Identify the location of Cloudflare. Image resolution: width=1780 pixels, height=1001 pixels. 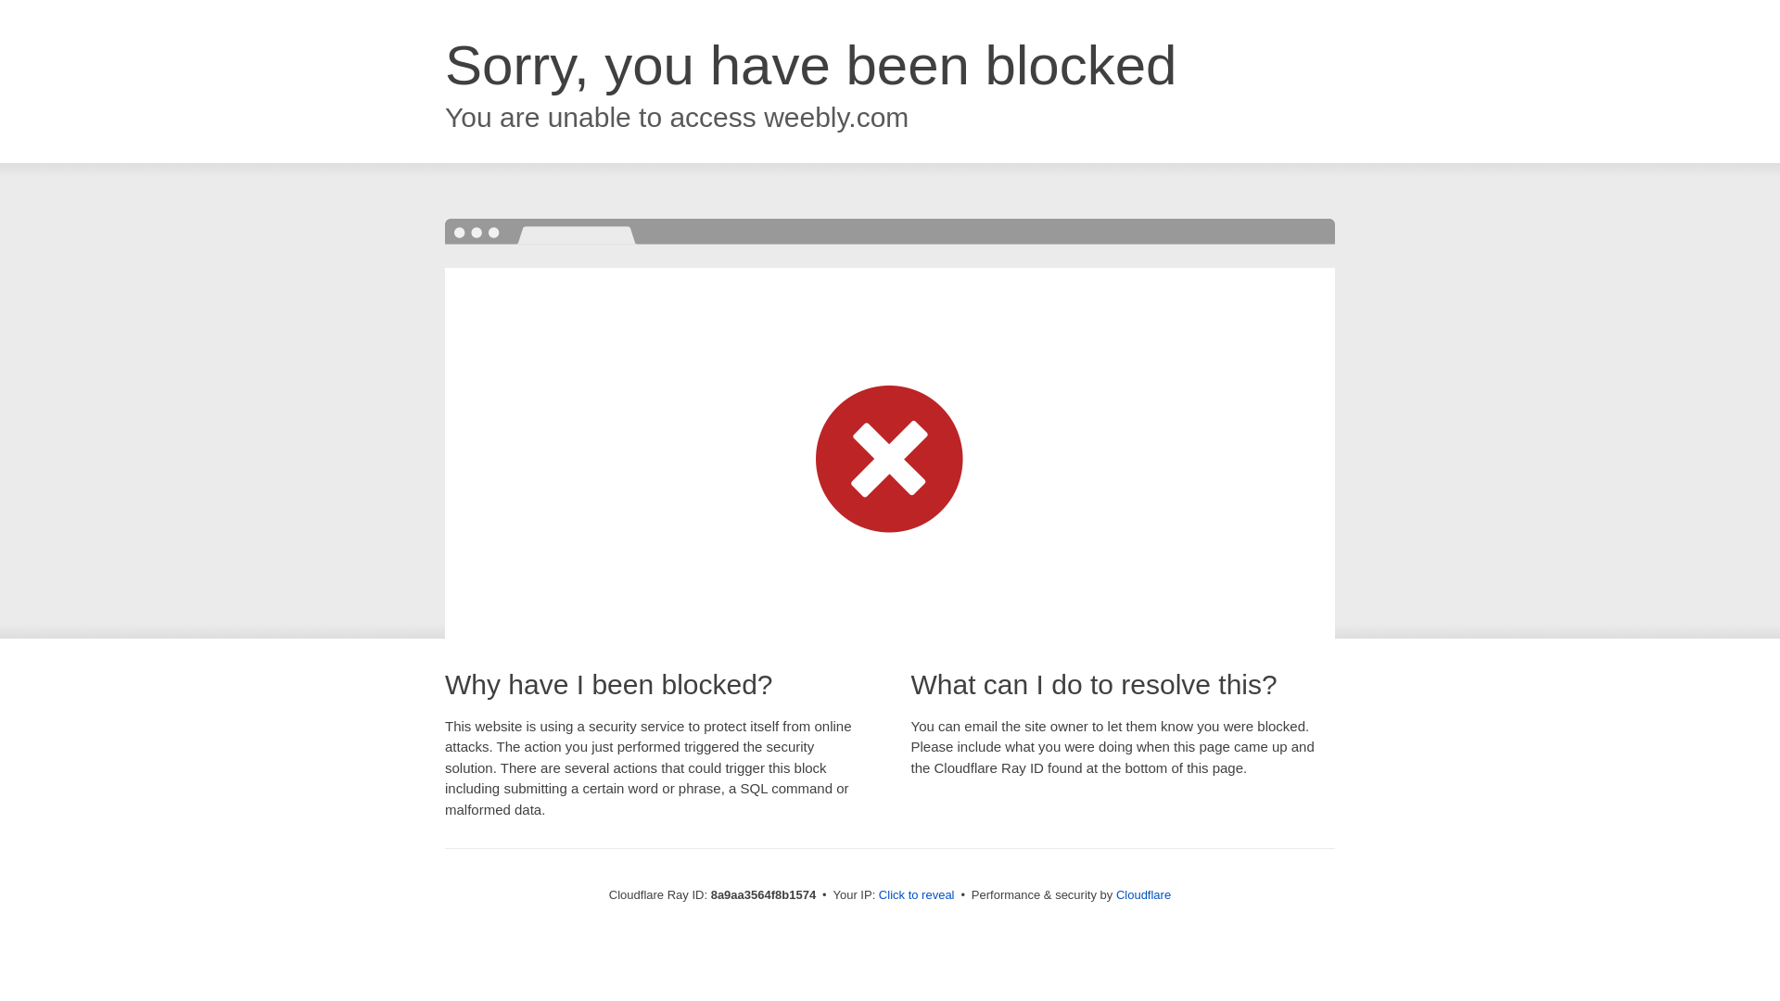
(1143, 894).